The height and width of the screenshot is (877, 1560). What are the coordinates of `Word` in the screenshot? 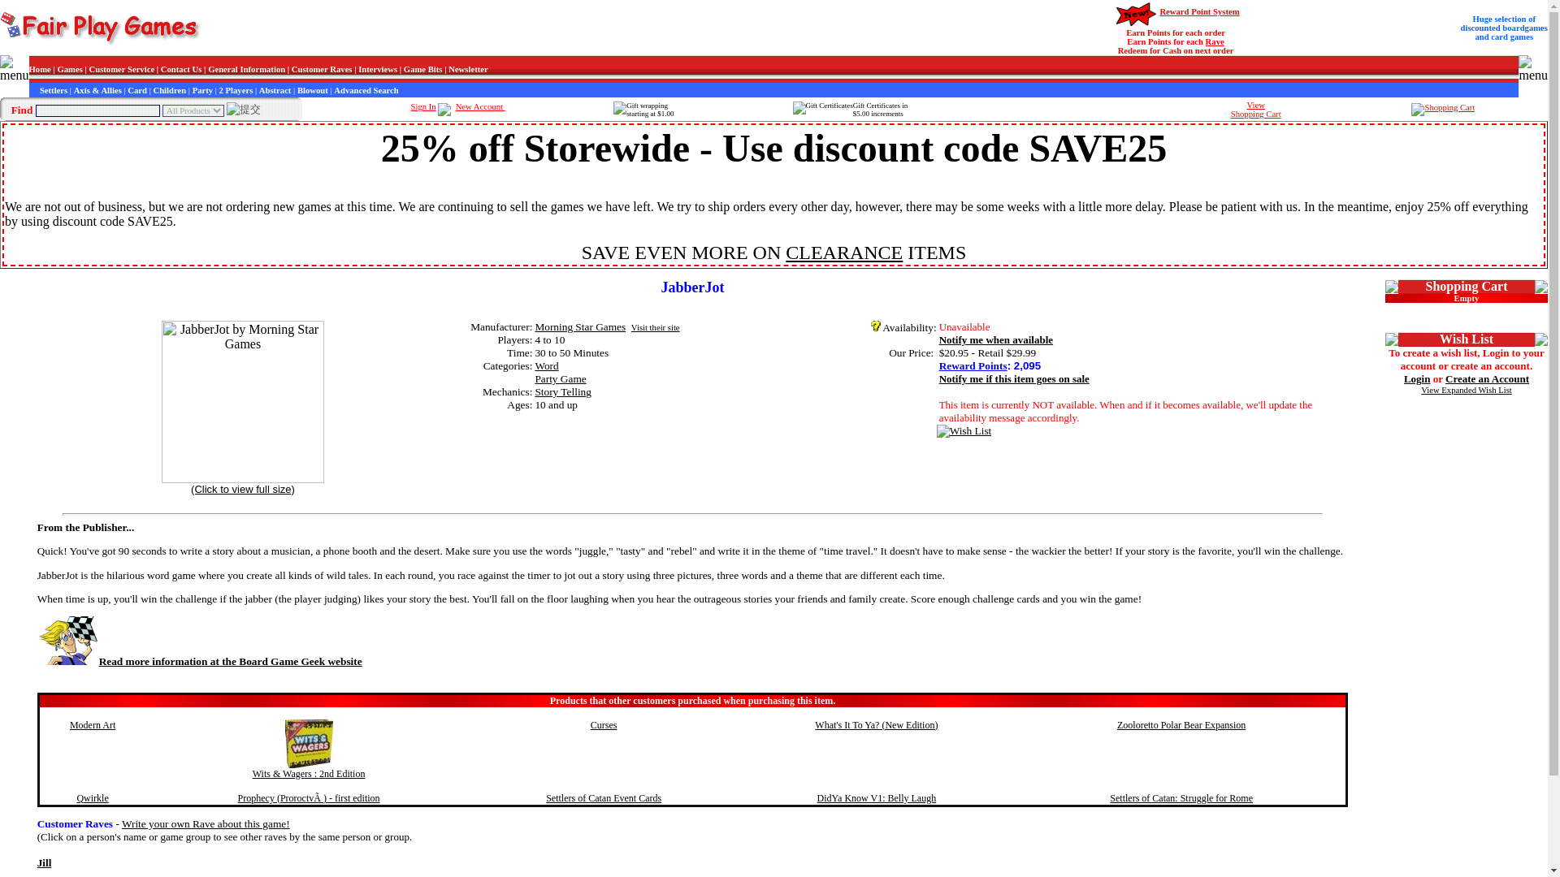 It's located at (546, 365).